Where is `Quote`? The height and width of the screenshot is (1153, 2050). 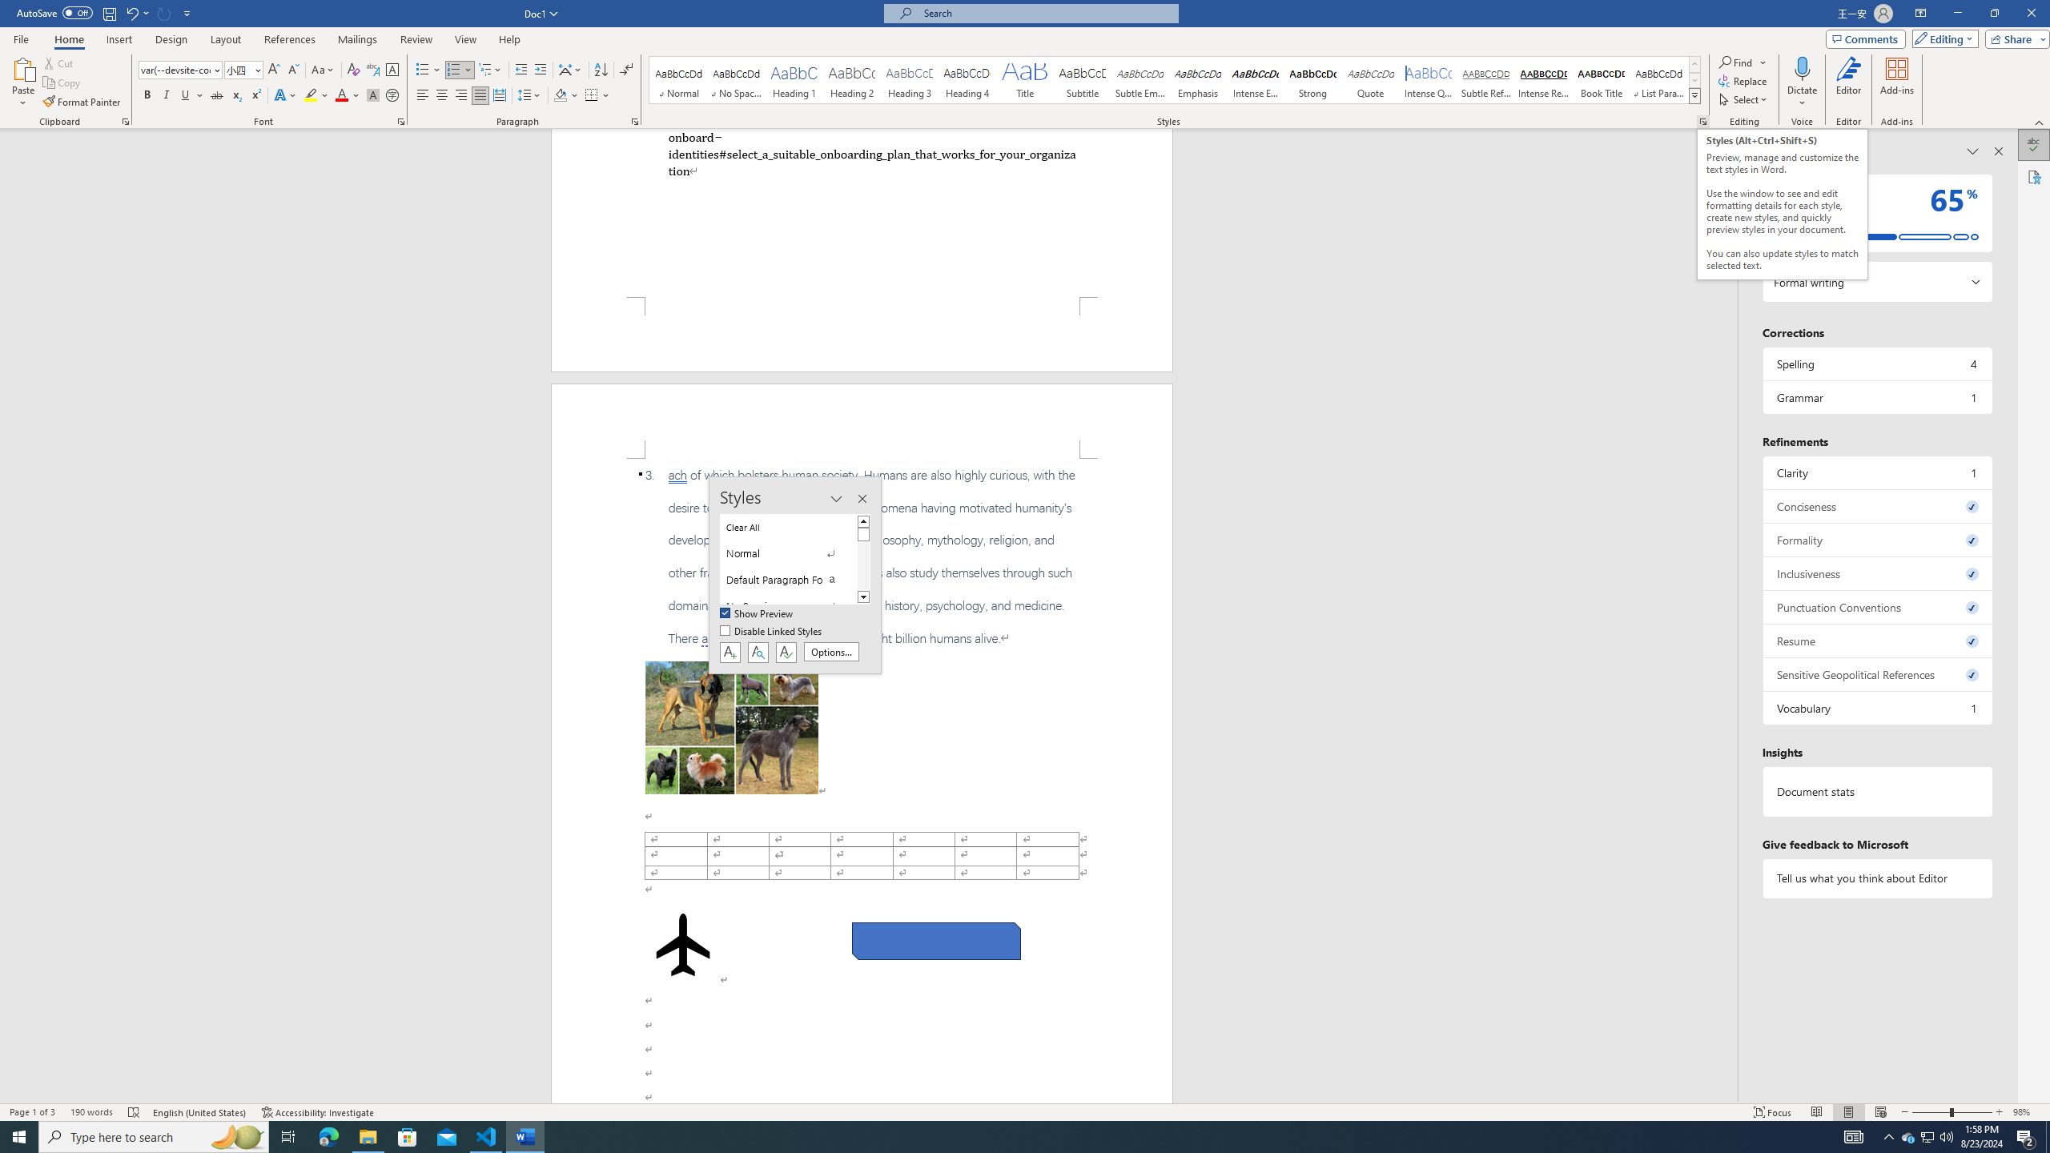 Quote is located at coordinates (1371, 80).